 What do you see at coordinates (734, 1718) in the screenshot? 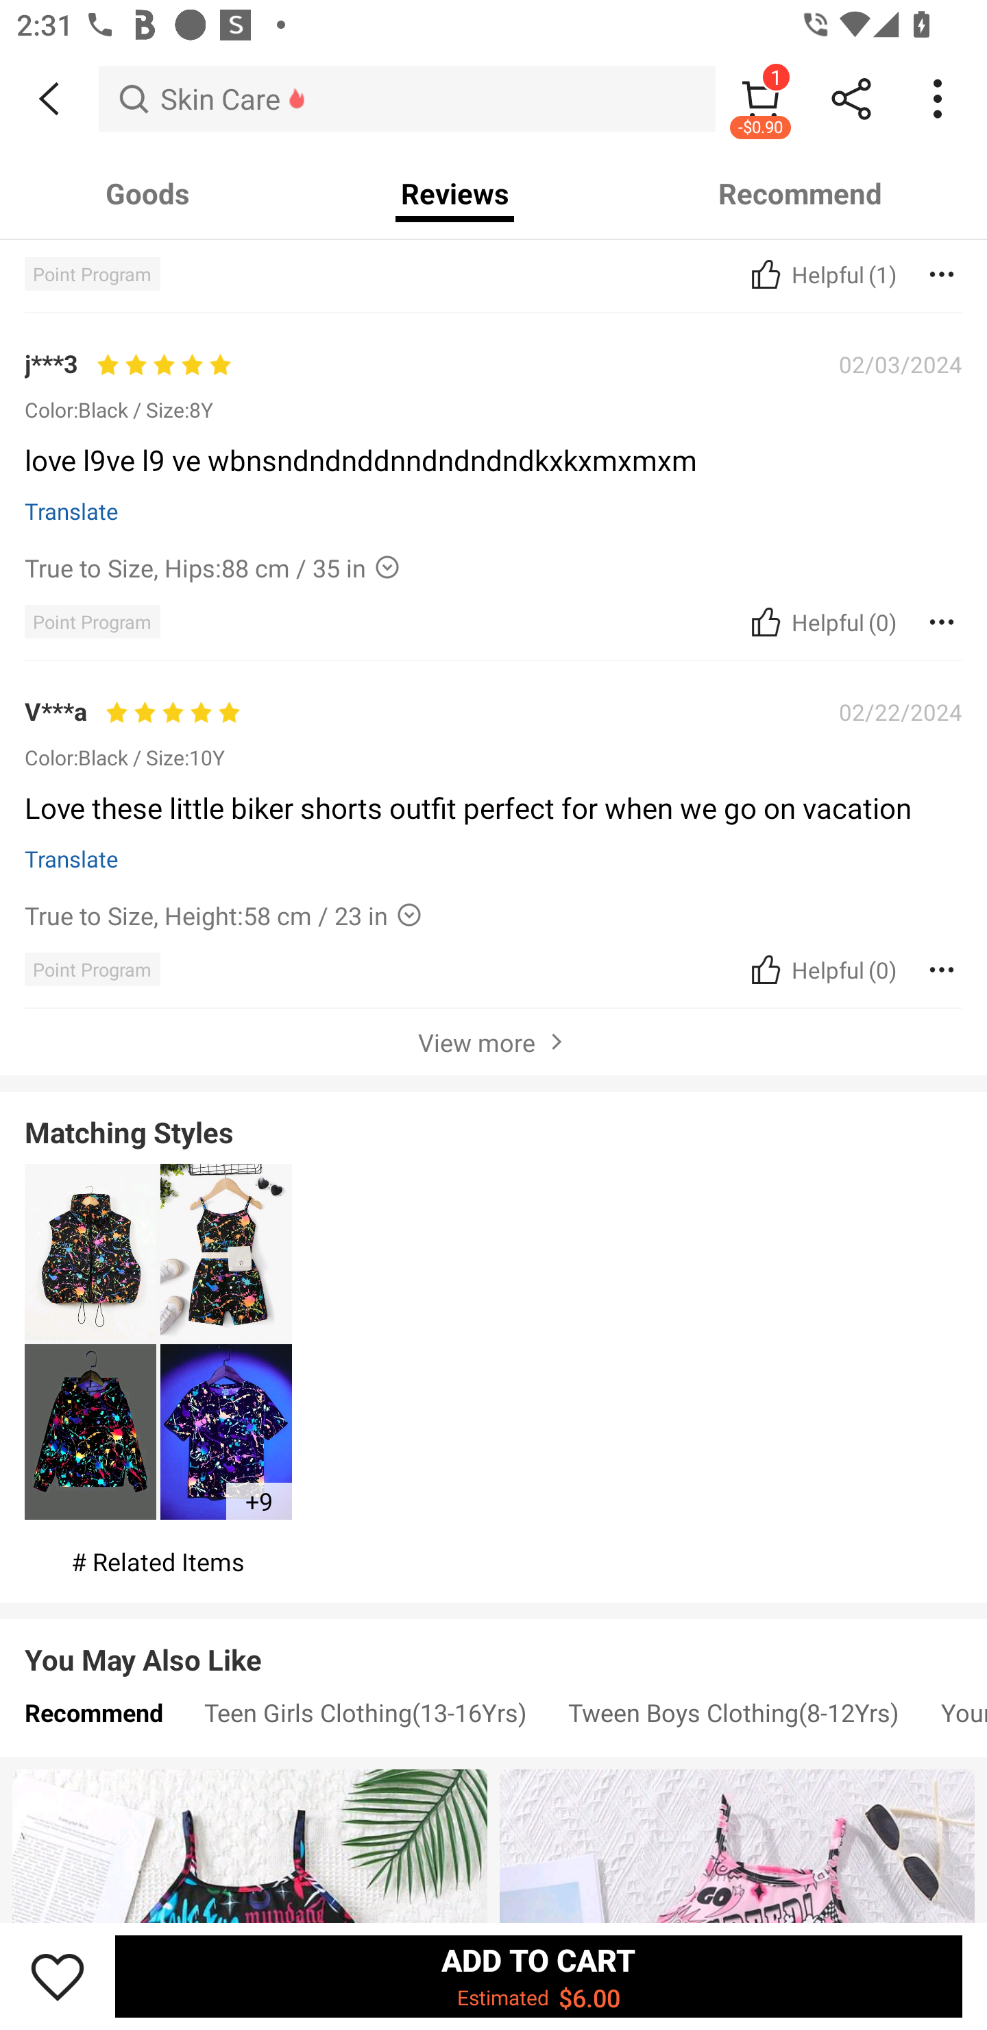
I see `Tween Boys Clothing(8-12Yrs)` at bounding box center [734, 1718].